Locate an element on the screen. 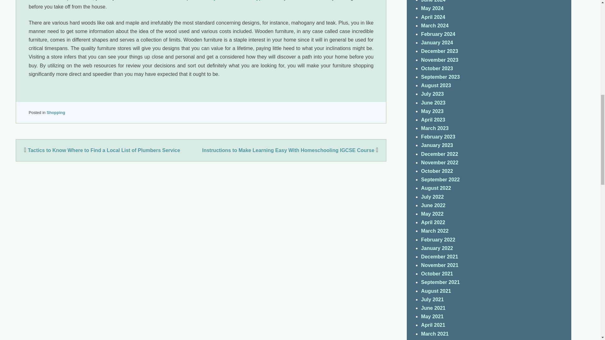  June 2024 is located at coordinates (433, 1).